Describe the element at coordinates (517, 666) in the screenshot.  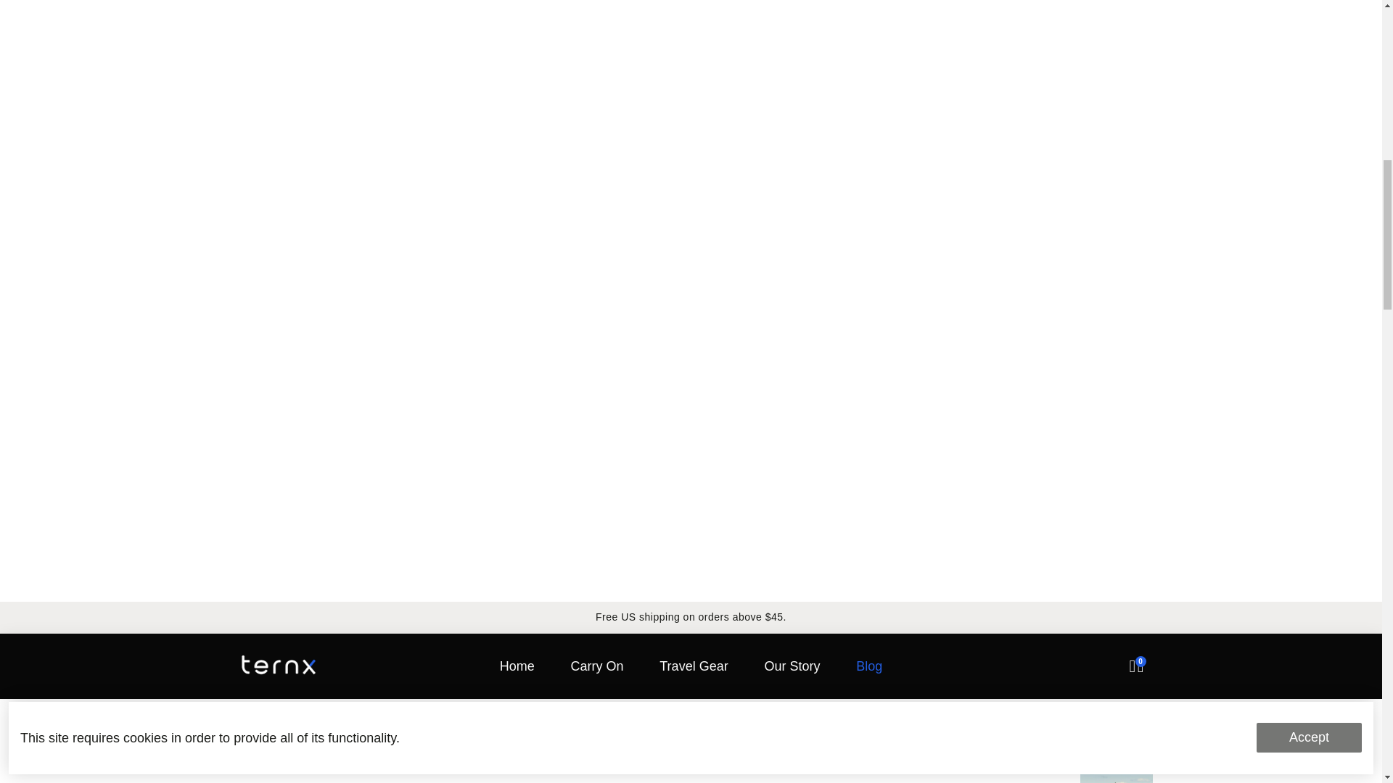
I see `Home` at that location.